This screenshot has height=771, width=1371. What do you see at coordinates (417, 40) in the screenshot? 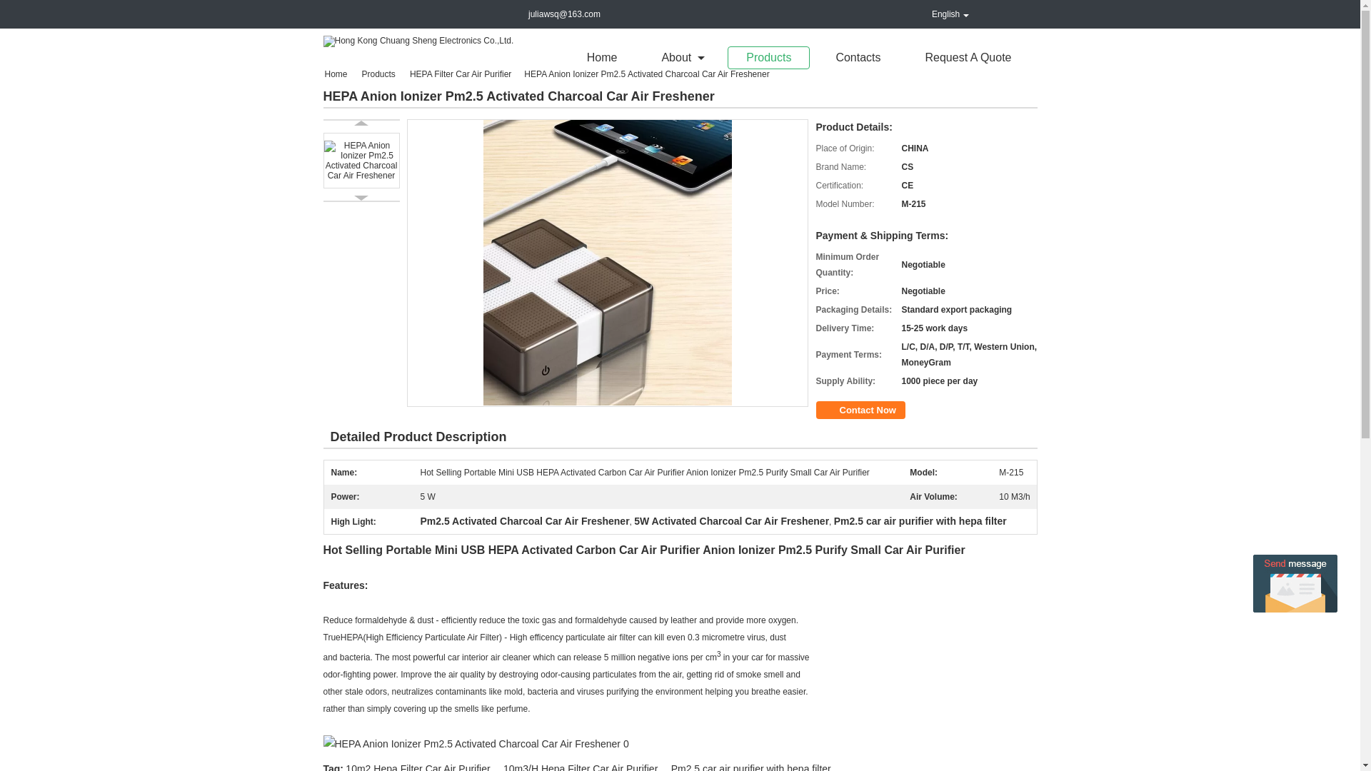
I see `Hong Kong Chuang Sheng Electronics Co.,Ltd.` at bounding box center [417, 40].